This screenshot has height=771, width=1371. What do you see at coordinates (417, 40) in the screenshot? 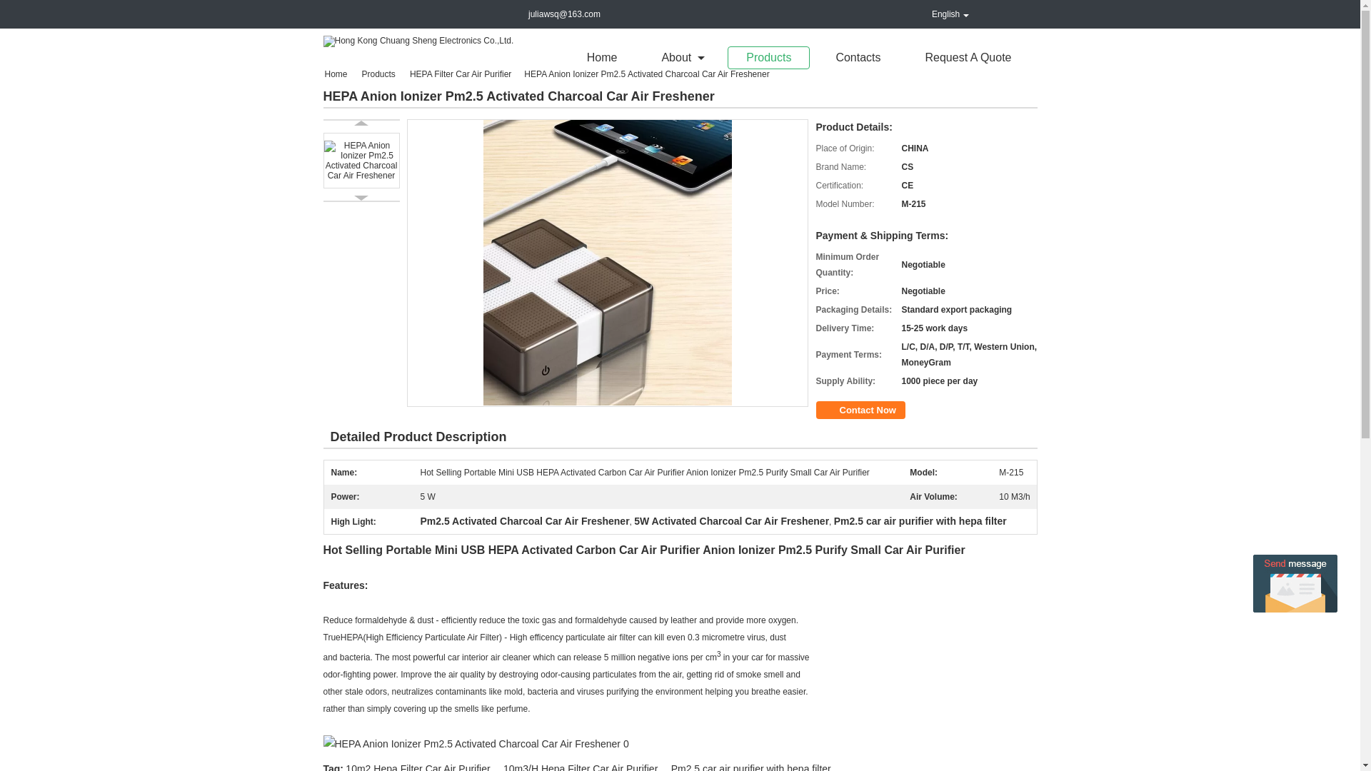
I see `Hong Kong Chuang Sheng Electronics Co.,Ltd.` at bounding box center [417, 40].